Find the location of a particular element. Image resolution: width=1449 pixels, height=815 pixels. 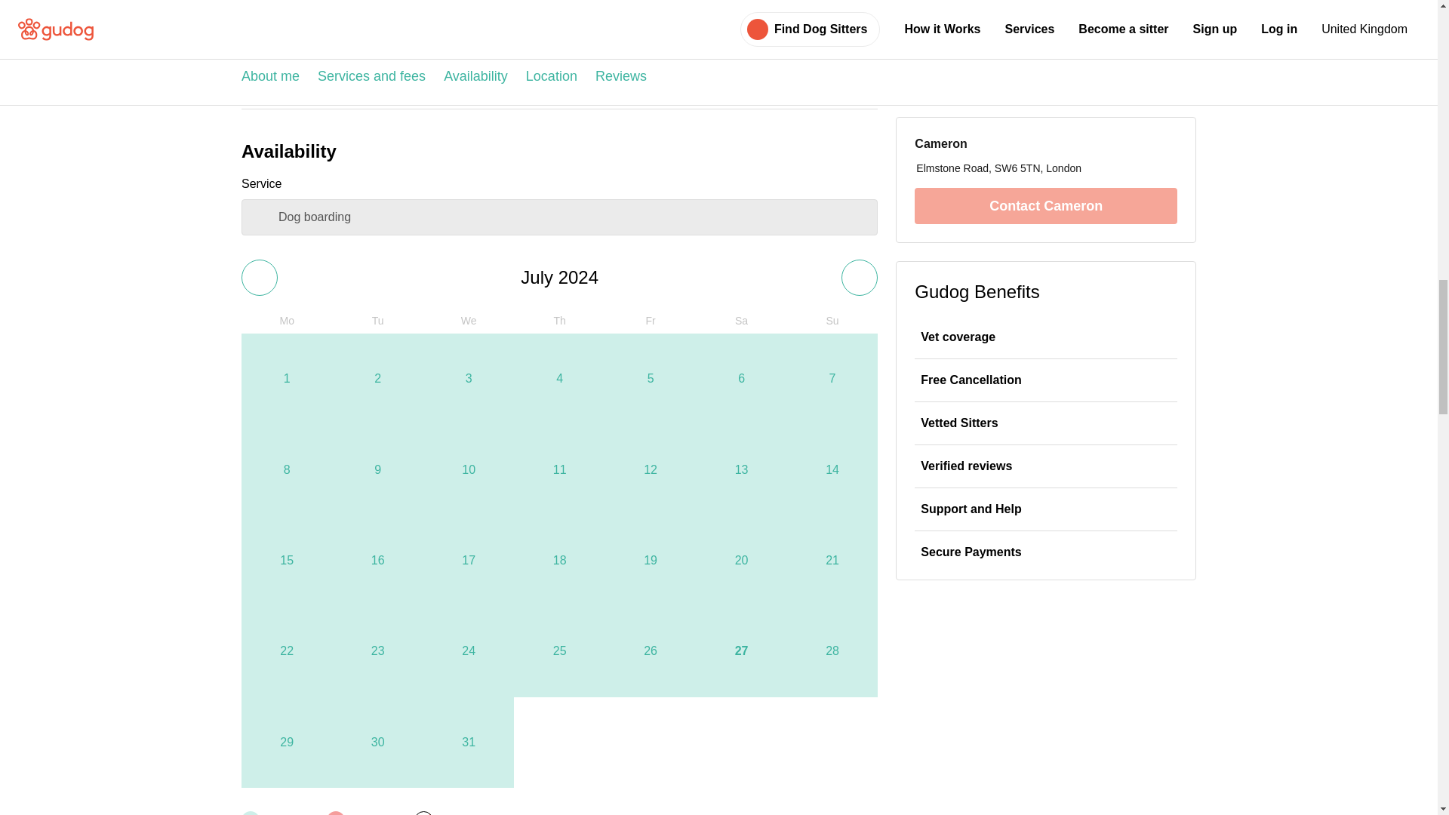

Monday is located at coordinates (287, 320).